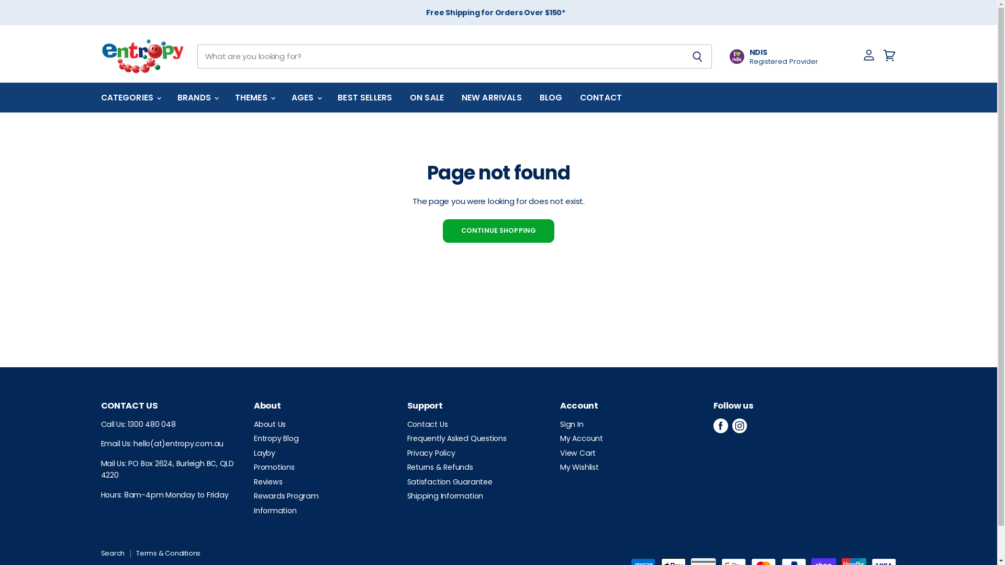 This screenshot has height=565, width=1005. I want to click on Search, so click(113, 553).